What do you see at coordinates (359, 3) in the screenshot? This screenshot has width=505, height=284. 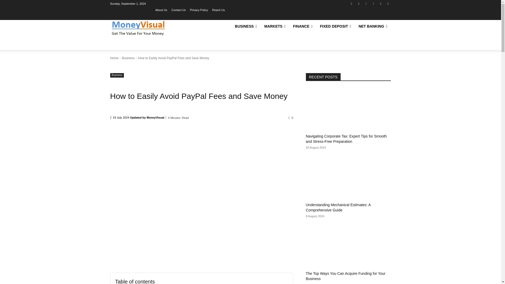 I see `Instagram` at bounding box center [359, 3].